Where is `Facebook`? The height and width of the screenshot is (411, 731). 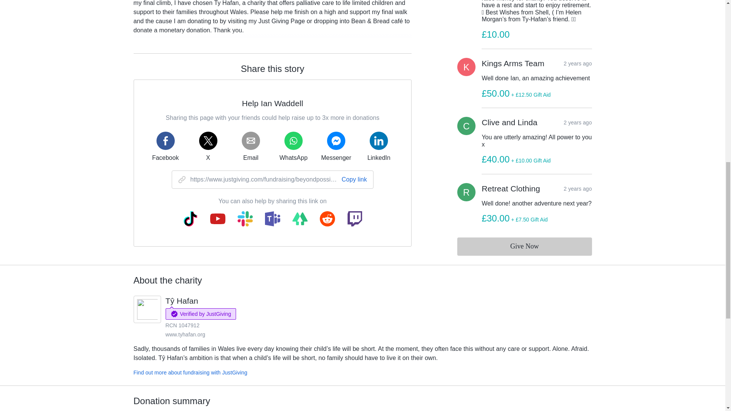
Facebook is located at coordinates (165, 146).